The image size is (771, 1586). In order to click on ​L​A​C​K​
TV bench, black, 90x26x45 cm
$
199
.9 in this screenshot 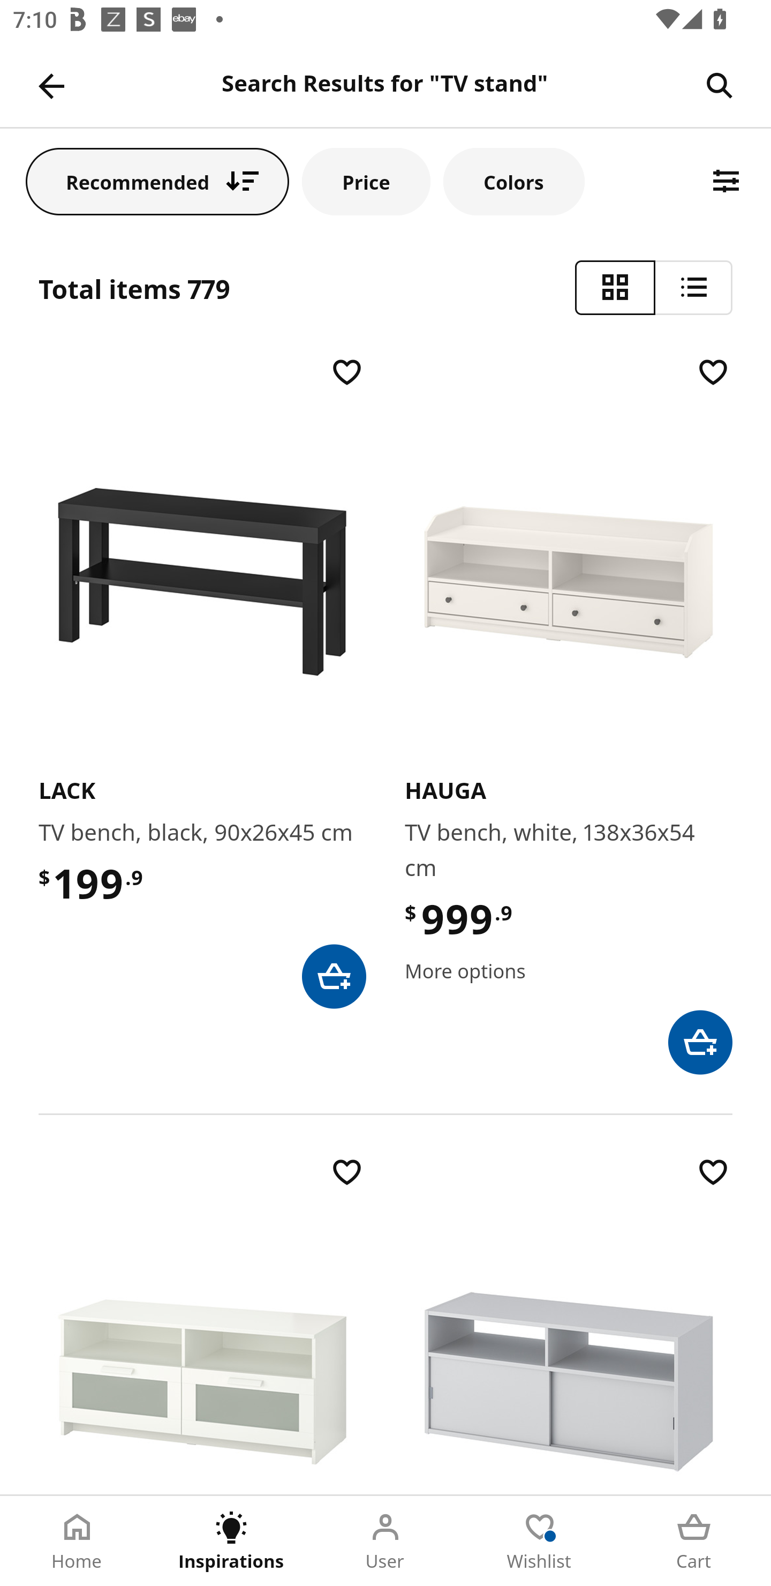, I will do `click(202, 681)`.